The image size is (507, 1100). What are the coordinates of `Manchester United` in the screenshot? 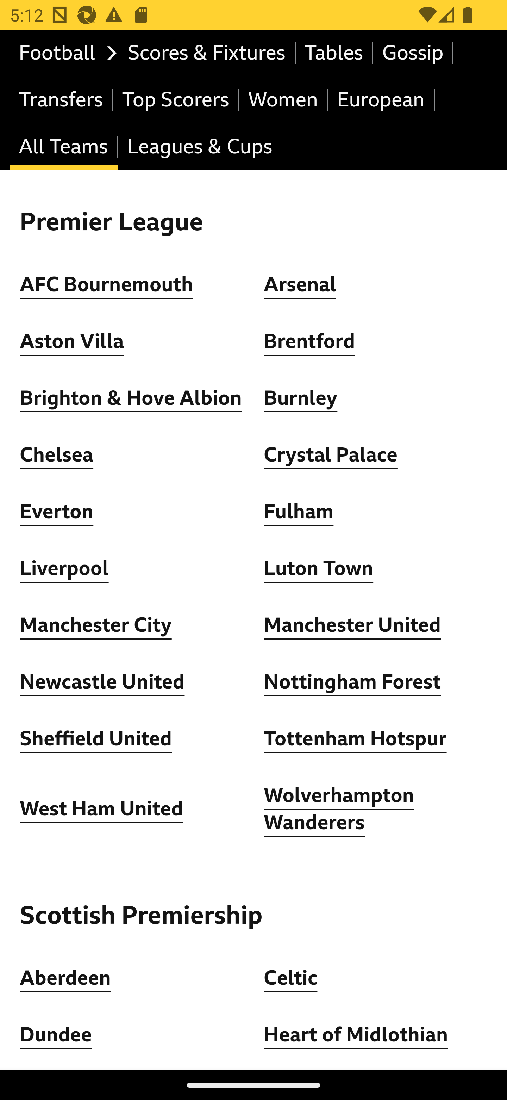 It's located at (353, 625).